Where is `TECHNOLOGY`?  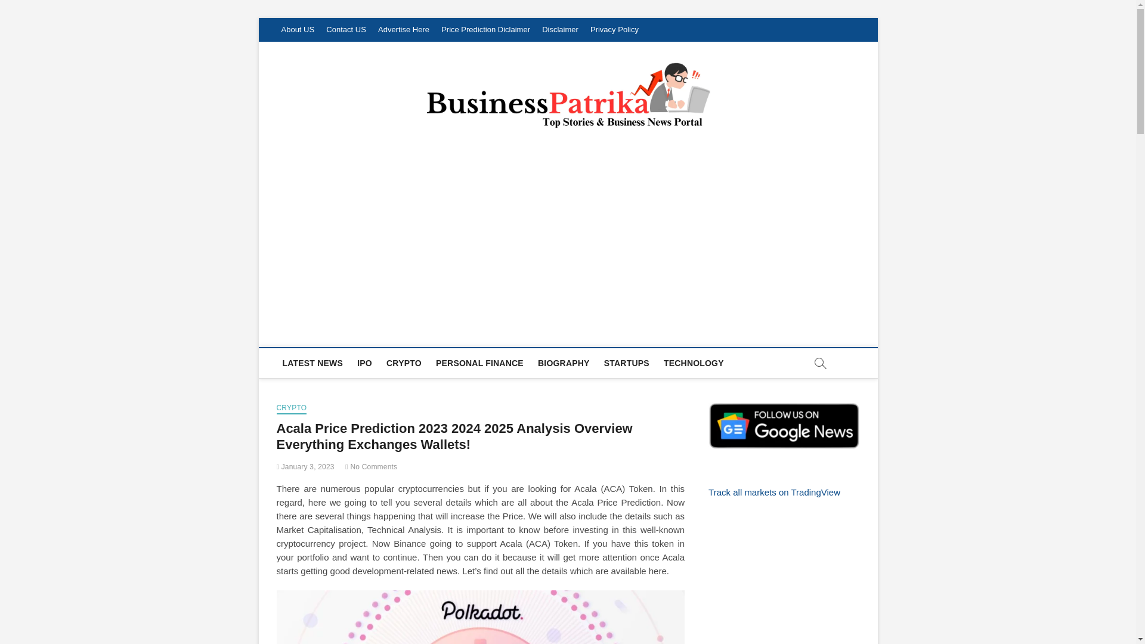
TECHNOLOGY is located at coordinates (694, 363).